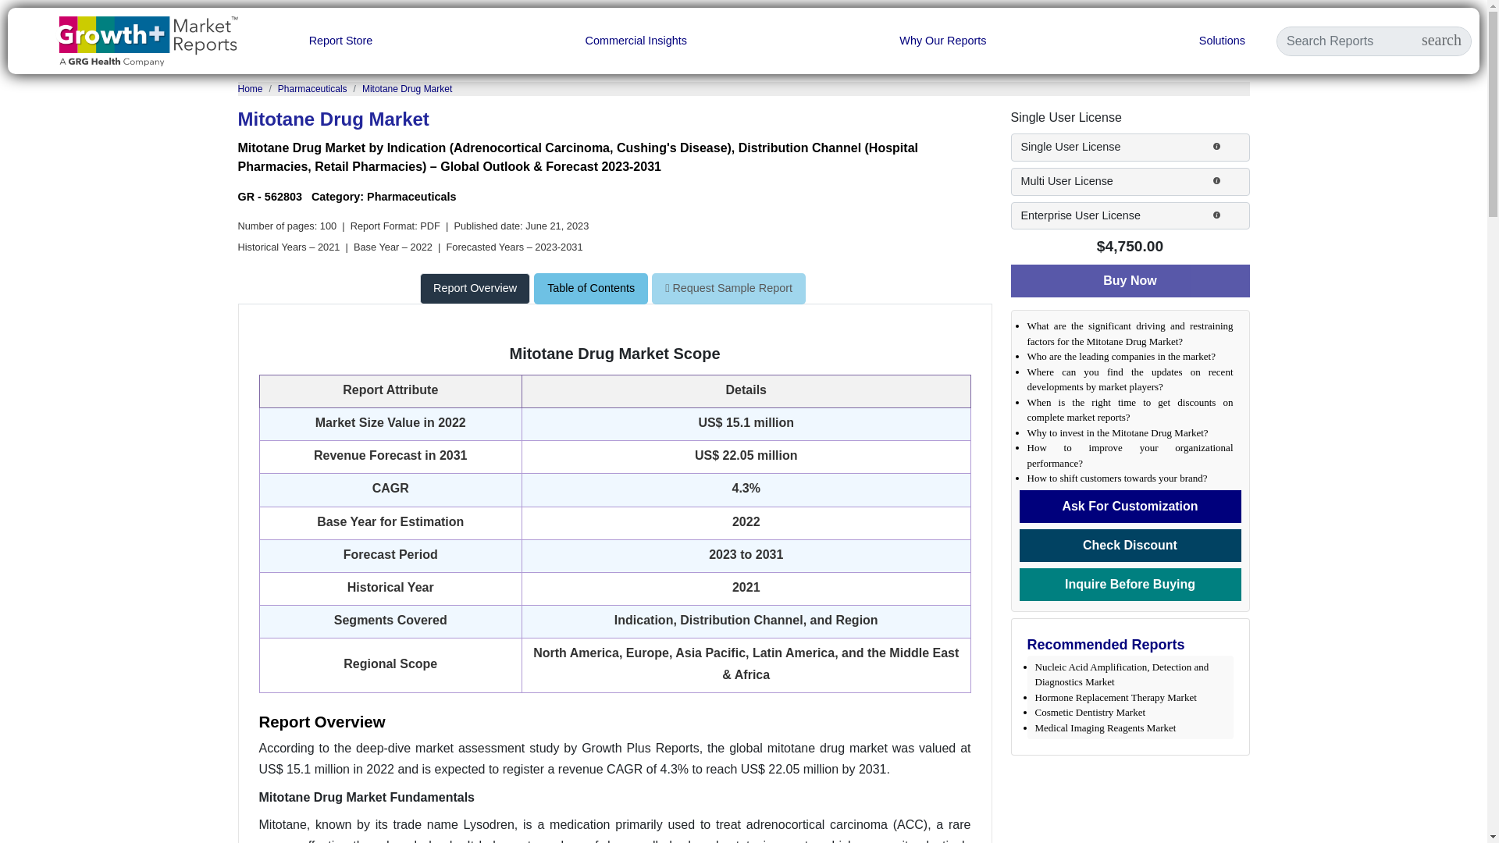 This screenshot has width=1499, height=843. What do you see at coordinates (1106, 727) in the screenshot?
I see `Medical Imaging Reagents Market` at bounding box center [1106, 727].